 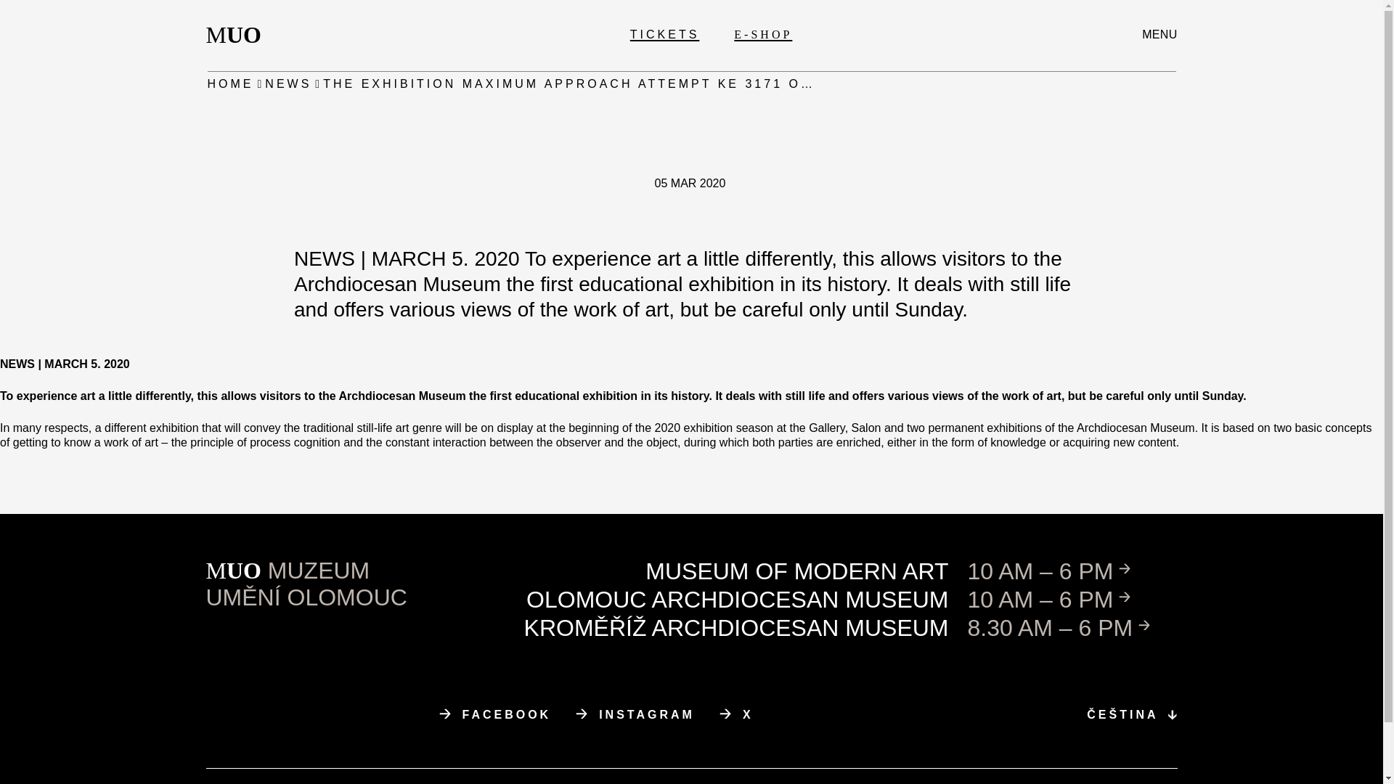 What do you see at coordinates (495, 714) in the screenshot?
I see `OLOMOUC ARCHDIOCESAN MUSEUM` at bounding box center [495, 714].